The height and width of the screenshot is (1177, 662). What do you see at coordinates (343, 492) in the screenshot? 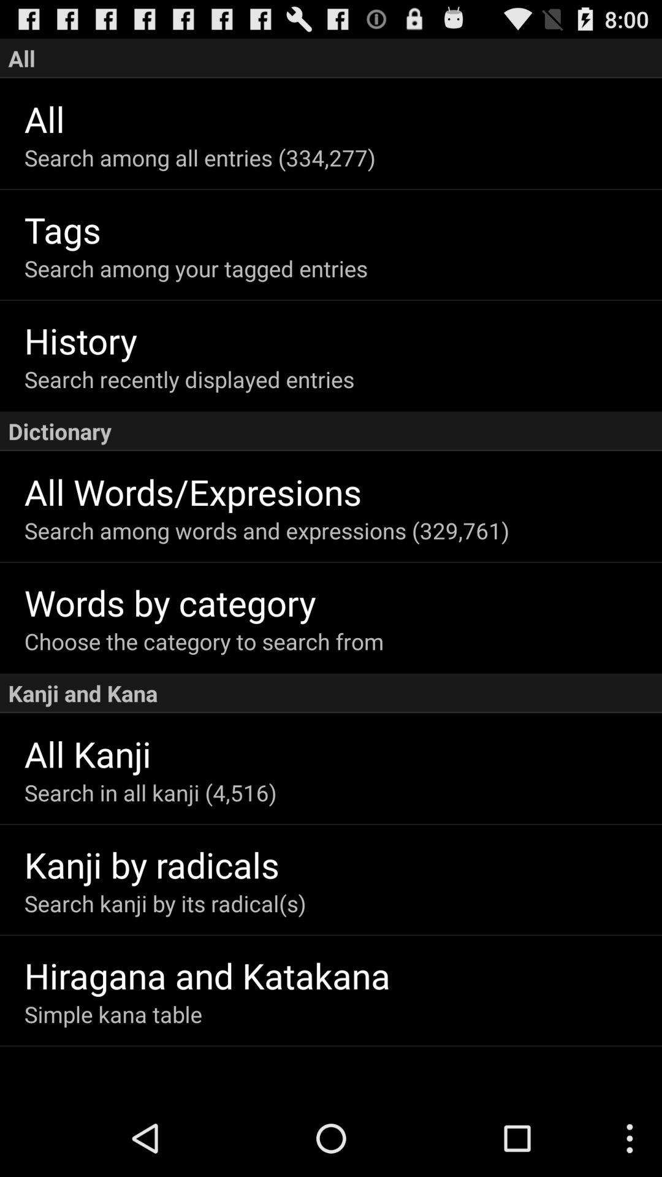
I see `tap icon above search among words app` at bounding box center [343, 492].